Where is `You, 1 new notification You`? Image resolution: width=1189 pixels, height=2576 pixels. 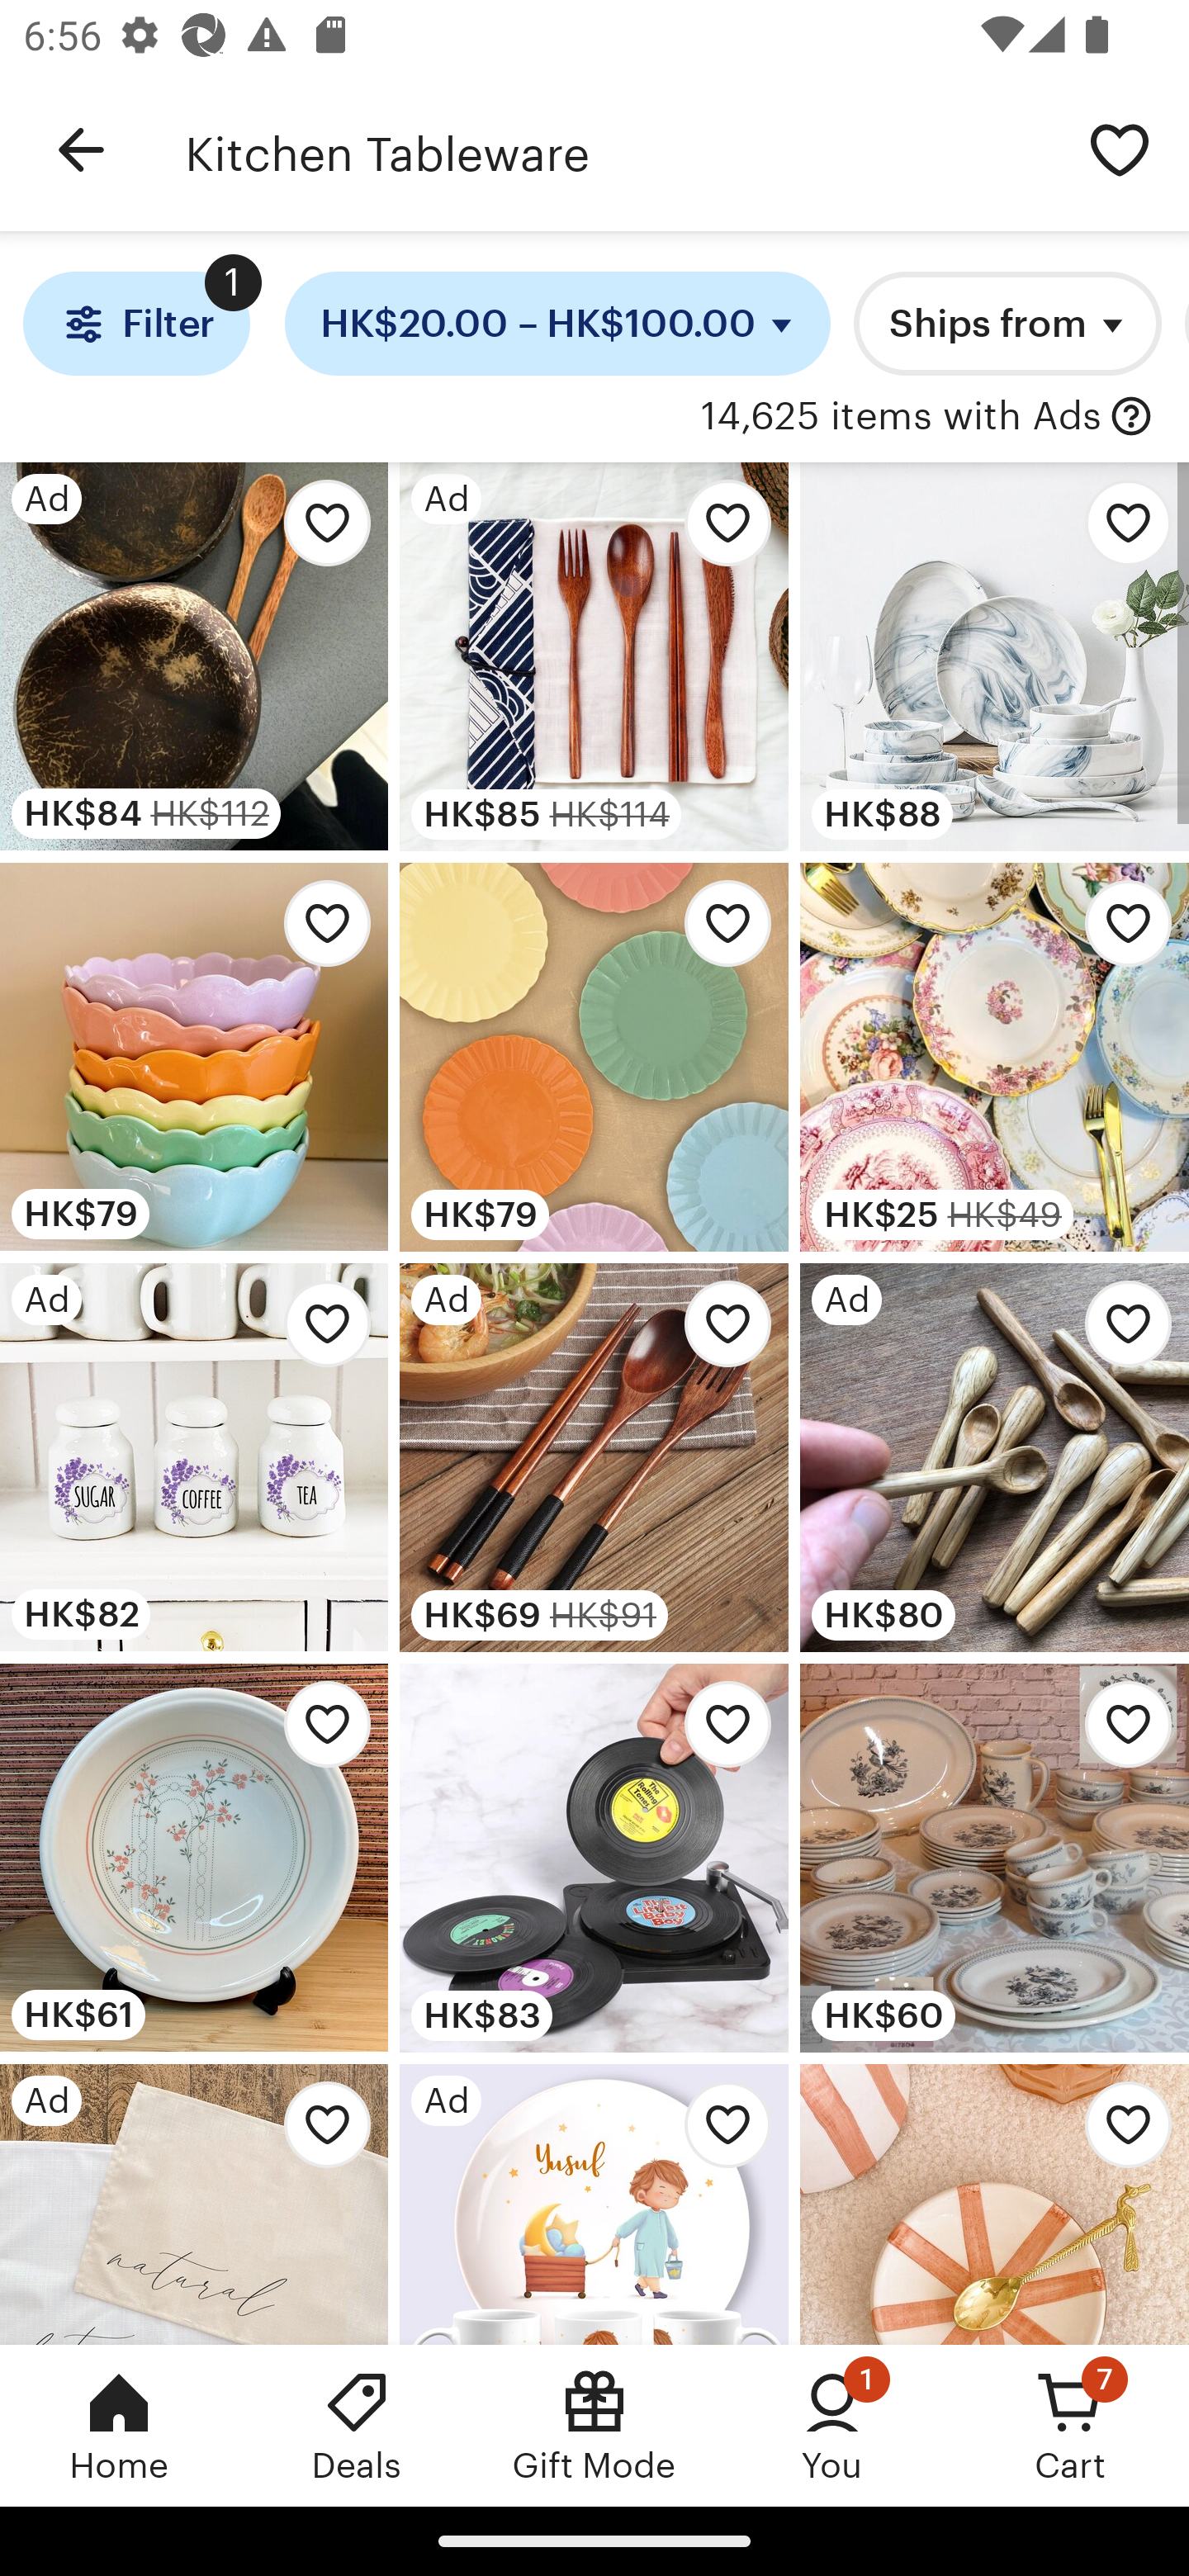
You, 1 new notification You is located at coordinates (832, 2425).